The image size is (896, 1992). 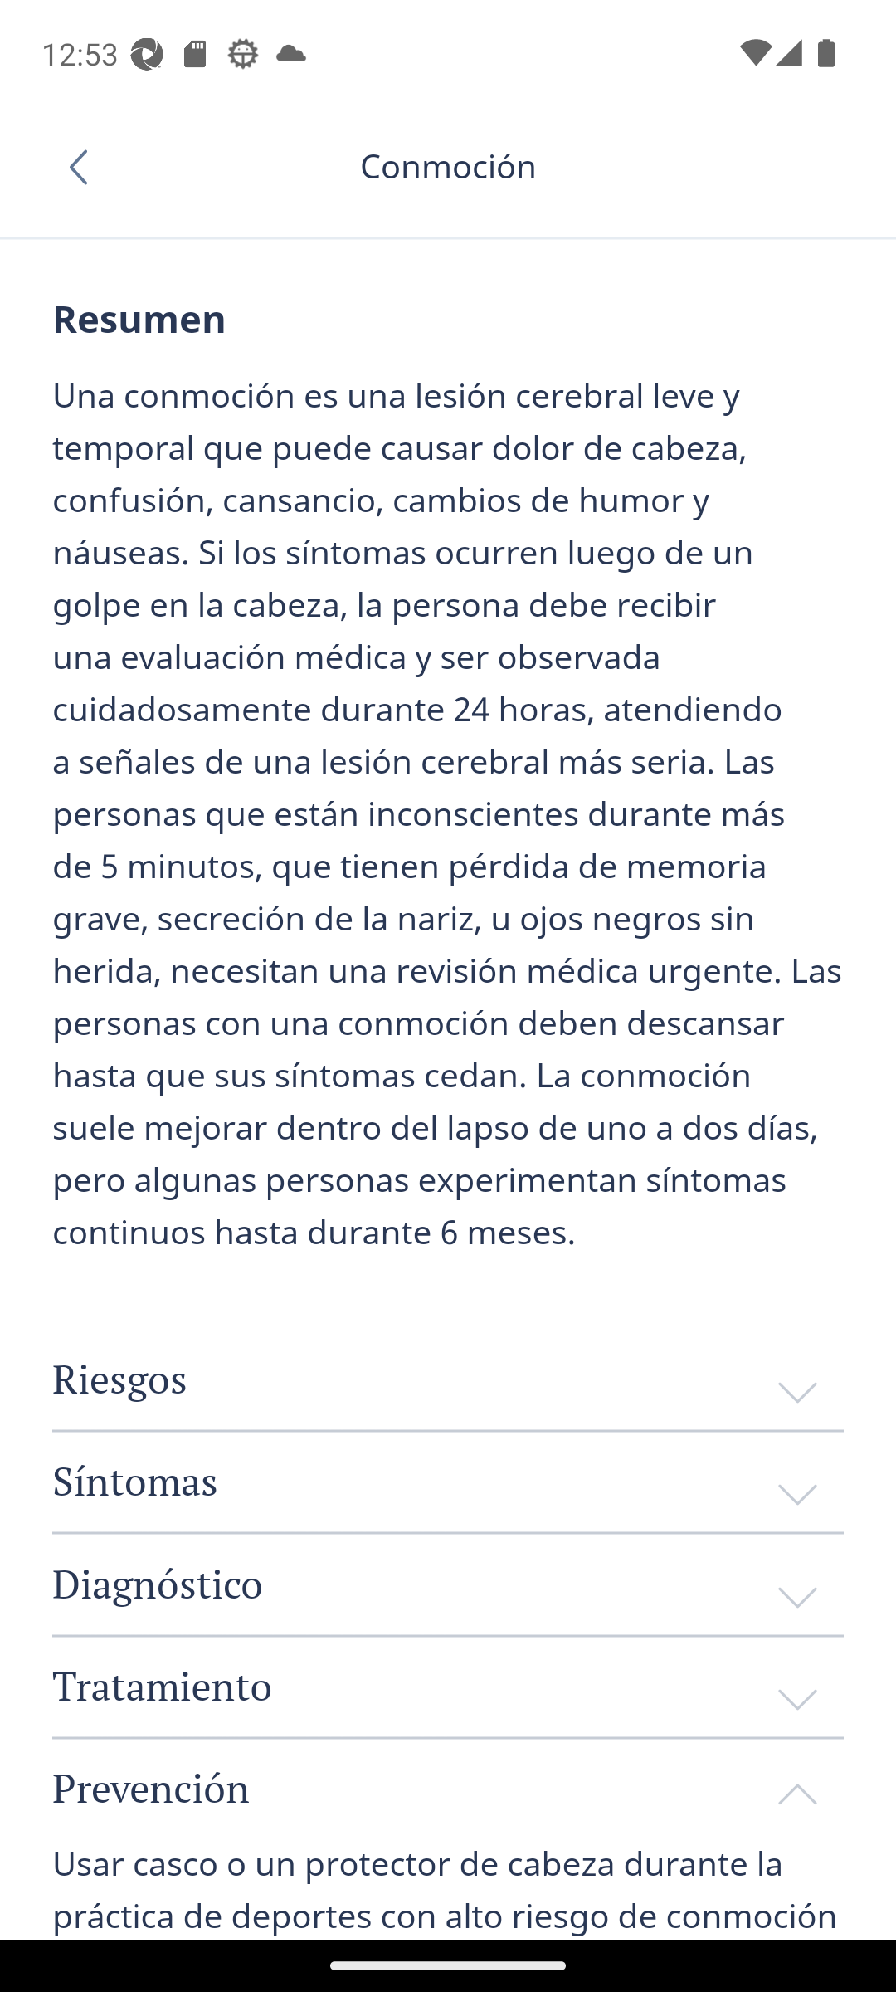 What do you see at coordinates (448, 1584) in the screenshot?
I see `Diagnóstico ` at bounding box center [448, 1584].